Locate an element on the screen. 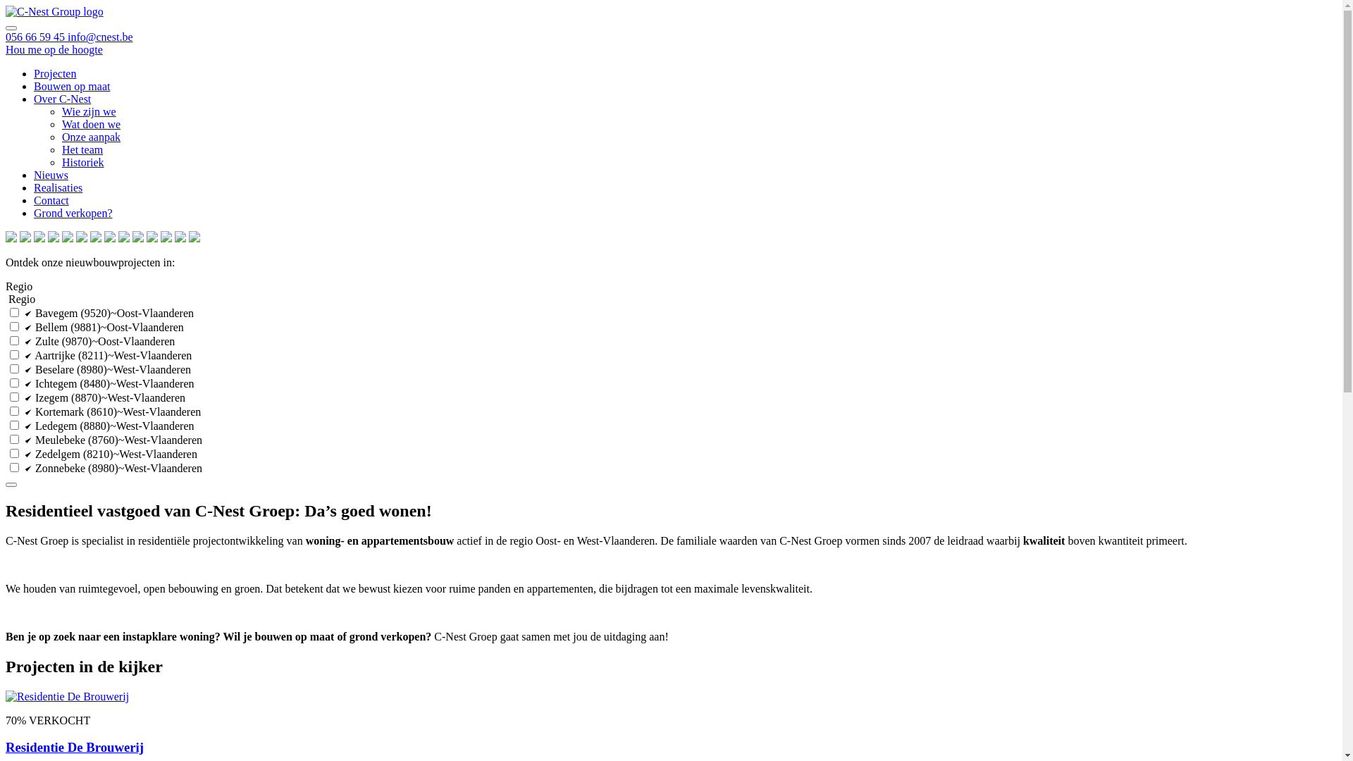 The height and width of the screenshot is (761, 1353). Historiek is located at coordinates (83, 162).